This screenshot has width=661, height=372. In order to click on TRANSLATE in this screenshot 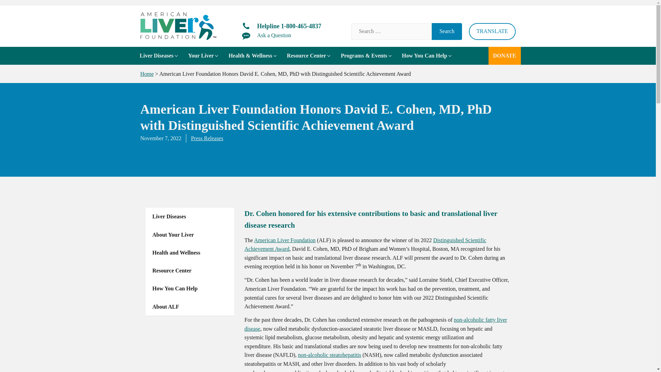, I will do `click(492, 31)`.